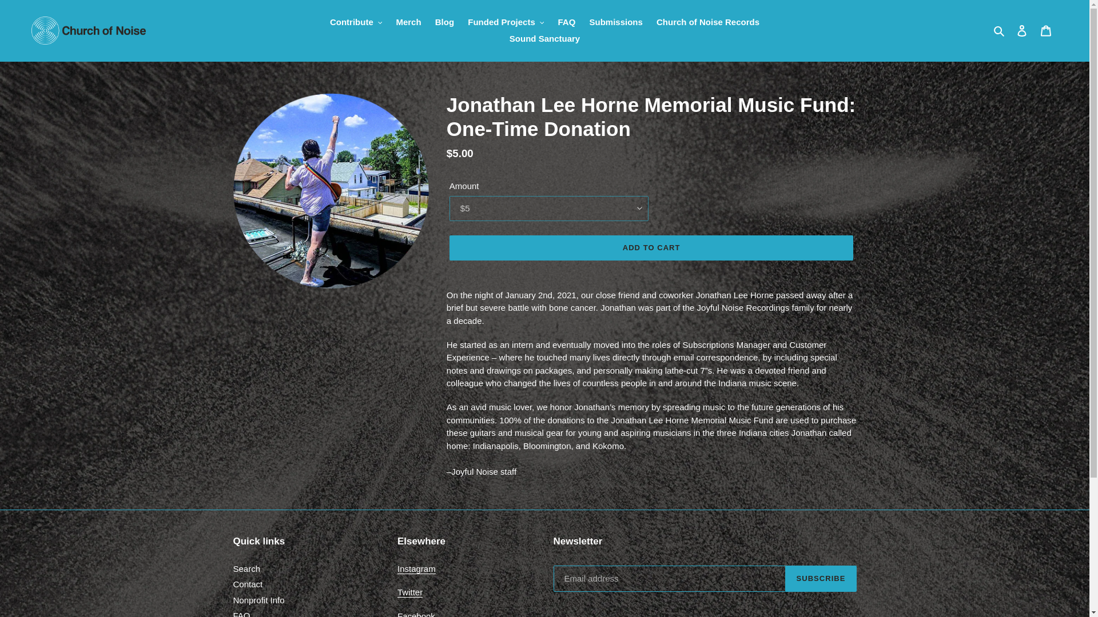 The width and height of the screenshot is (1098, 617). What do you see at coordinates (708, 22) in the screenshot?
I see `Contribute` at bounding box center [708, 22].